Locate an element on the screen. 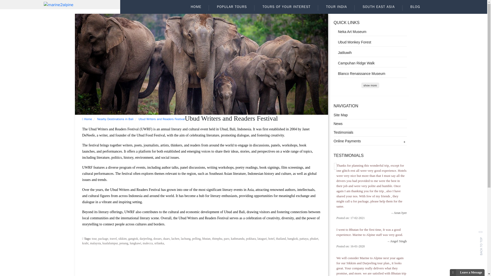 Image resolution: width=491 pixels, height=276 pixels. Neka Art Museum is located at coordinates (372, 32).